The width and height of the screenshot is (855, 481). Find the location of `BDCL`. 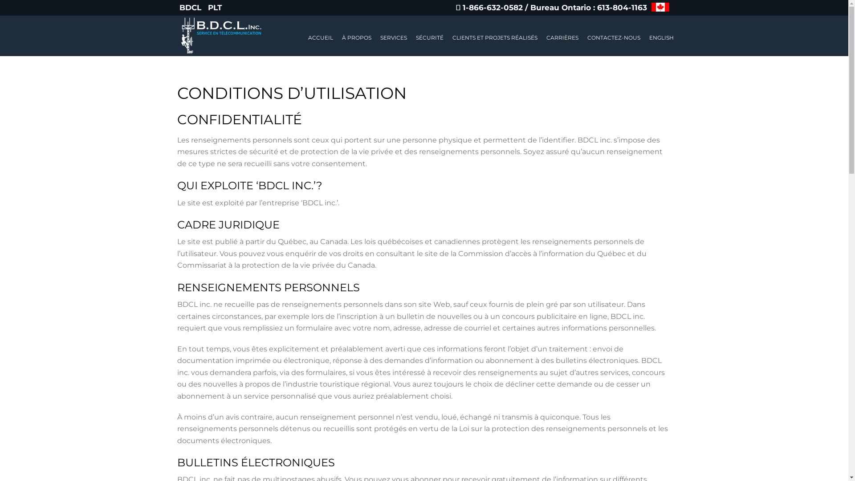

BDCL is located at coordinates (190, 8).